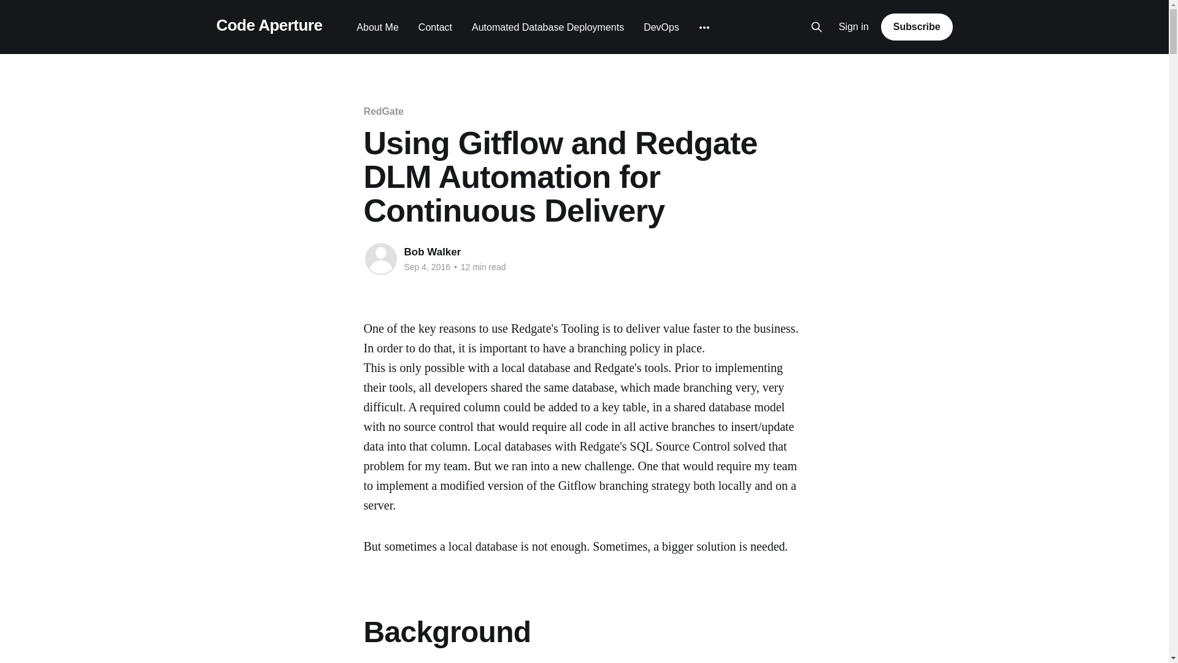  Describe the element at coordinates (432, 252) in the screenshot. I see `Bob Walker` at that location.